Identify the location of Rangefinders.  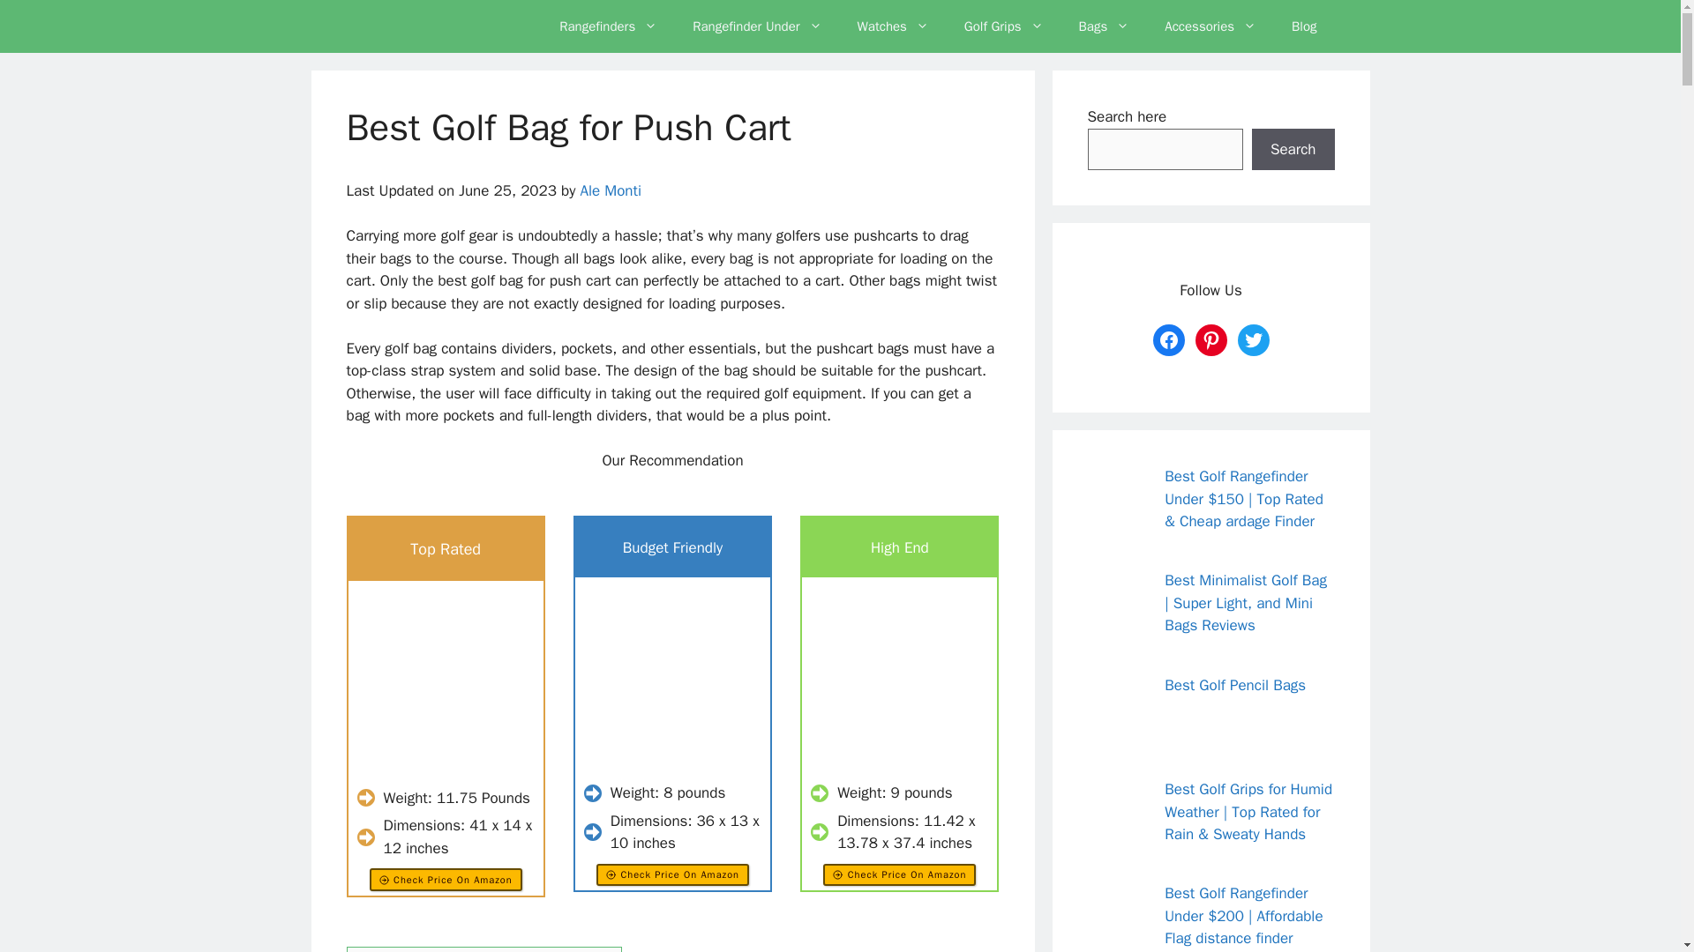
(608, 26).